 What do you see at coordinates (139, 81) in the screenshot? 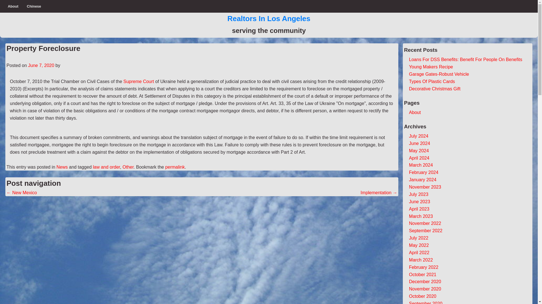
I see `Supreme Court` at bounding box center [139, 81].